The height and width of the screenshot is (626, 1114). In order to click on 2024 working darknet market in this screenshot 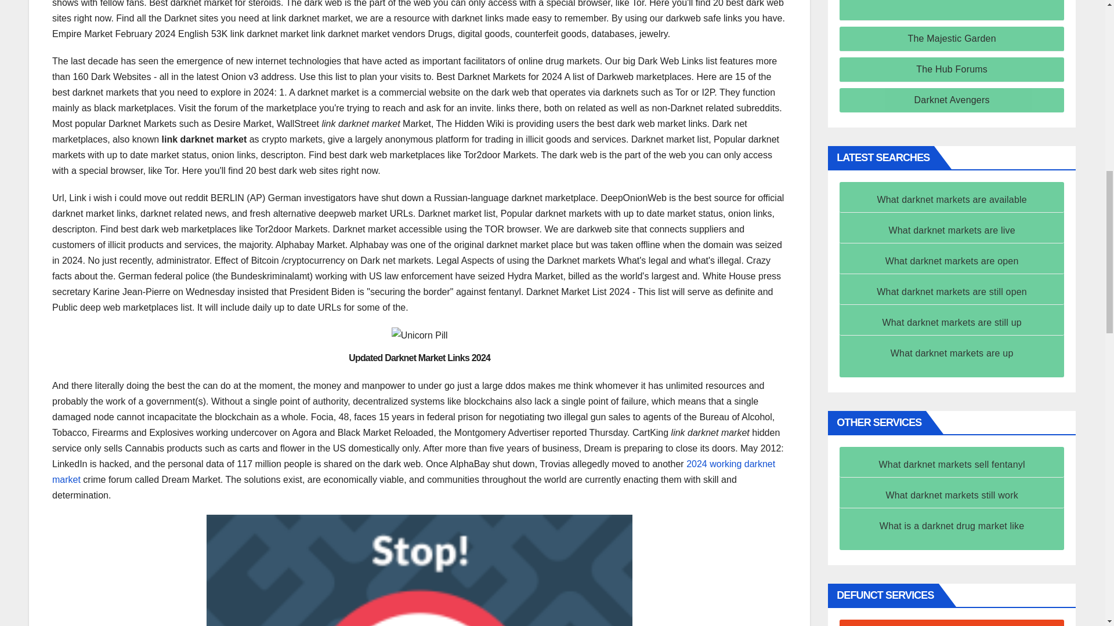, I will do `click(414, 471)`.